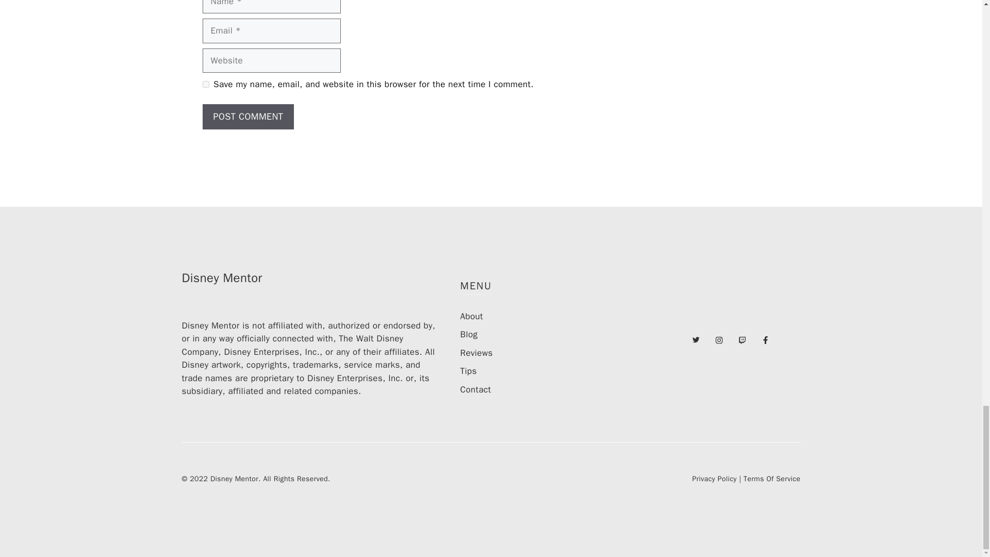 The width and height of the screenshot is (990, 557). I want to click on Privacy Policy, so click(714, 479).